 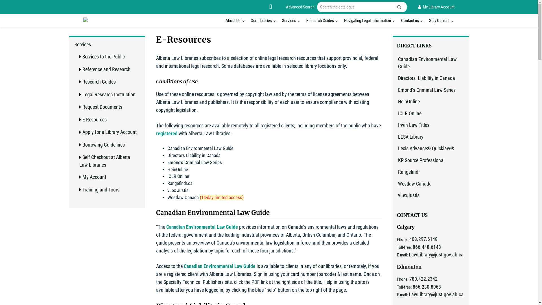 I want to click on LawLibrary@just.gov.ab.ca, so click(x=436, y=295).